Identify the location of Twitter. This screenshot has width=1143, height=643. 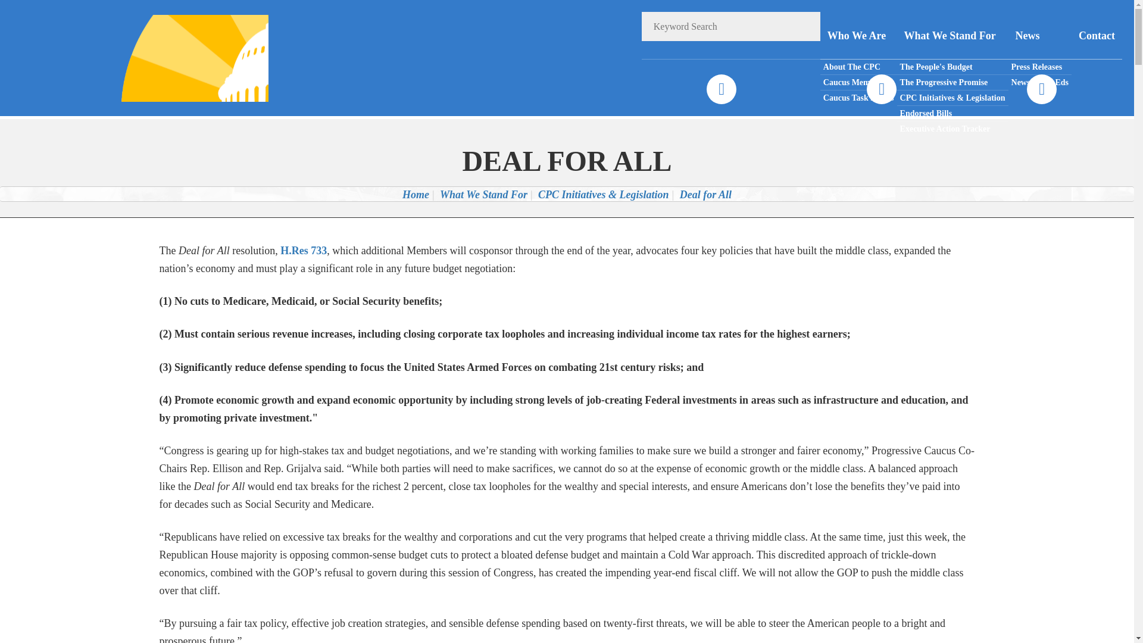
(881, 89).